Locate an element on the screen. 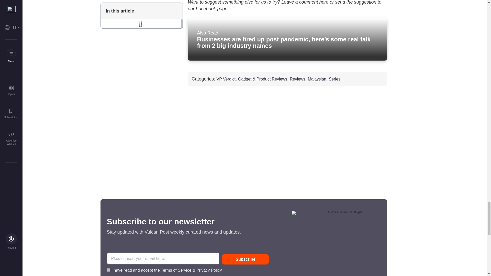 Image resolution: width=491 pixels, height=276 pixels. Subscribe is located at coordinates (245, 259).